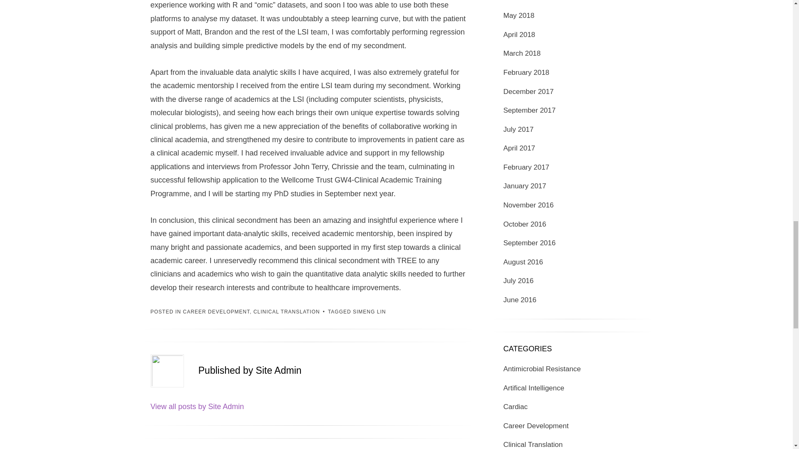 Image resolution: width=799 pixels, height=449 pixels. I want to click on View all posts by Site Admin, so click(197, 407).